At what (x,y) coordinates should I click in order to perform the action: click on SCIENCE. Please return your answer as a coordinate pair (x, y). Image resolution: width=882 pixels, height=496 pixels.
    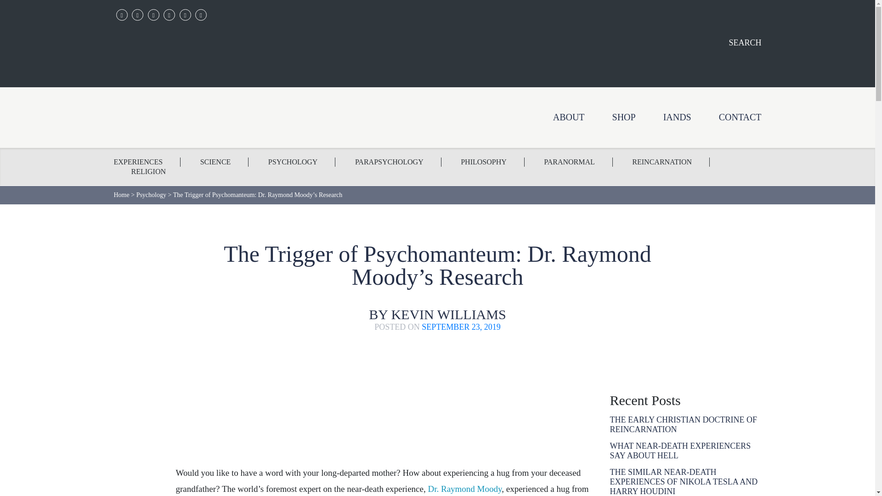
    Looking at the image, I should click on (215, 162).